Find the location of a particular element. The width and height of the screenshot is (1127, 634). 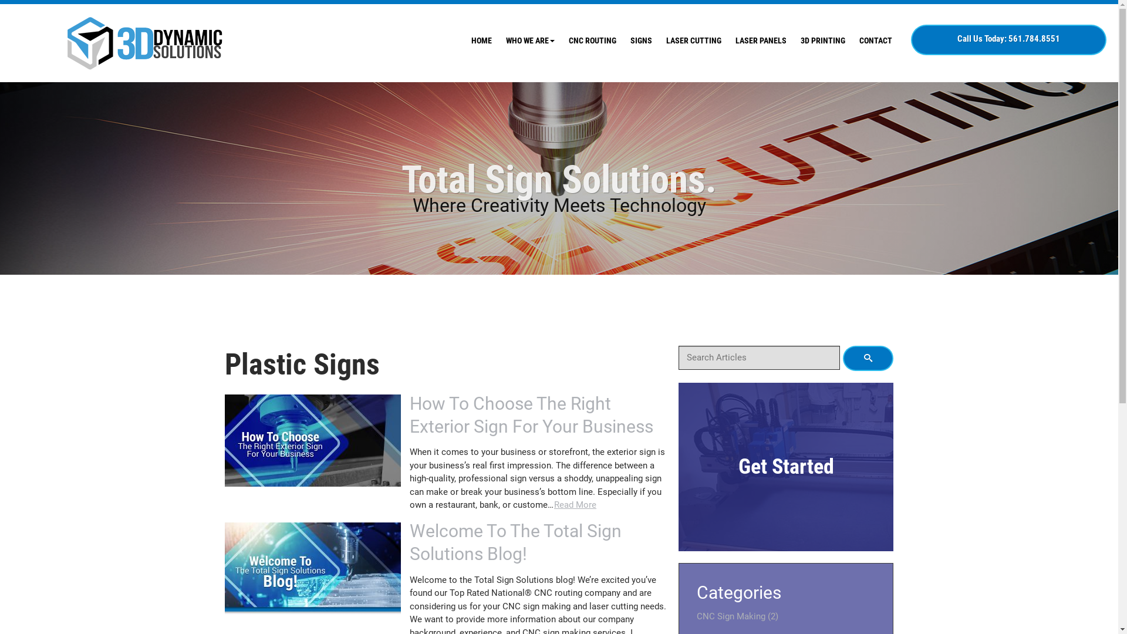

CNC Sign Making is located at coordinates (731, 616).